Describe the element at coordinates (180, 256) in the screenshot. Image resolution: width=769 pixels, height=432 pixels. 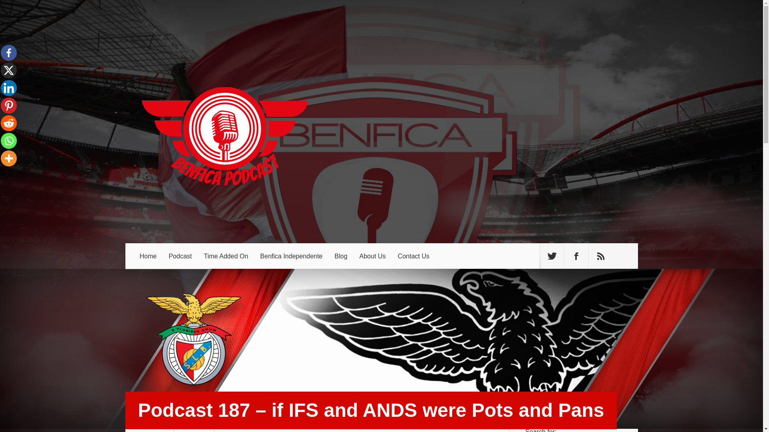
I see `Podcast` at that location.